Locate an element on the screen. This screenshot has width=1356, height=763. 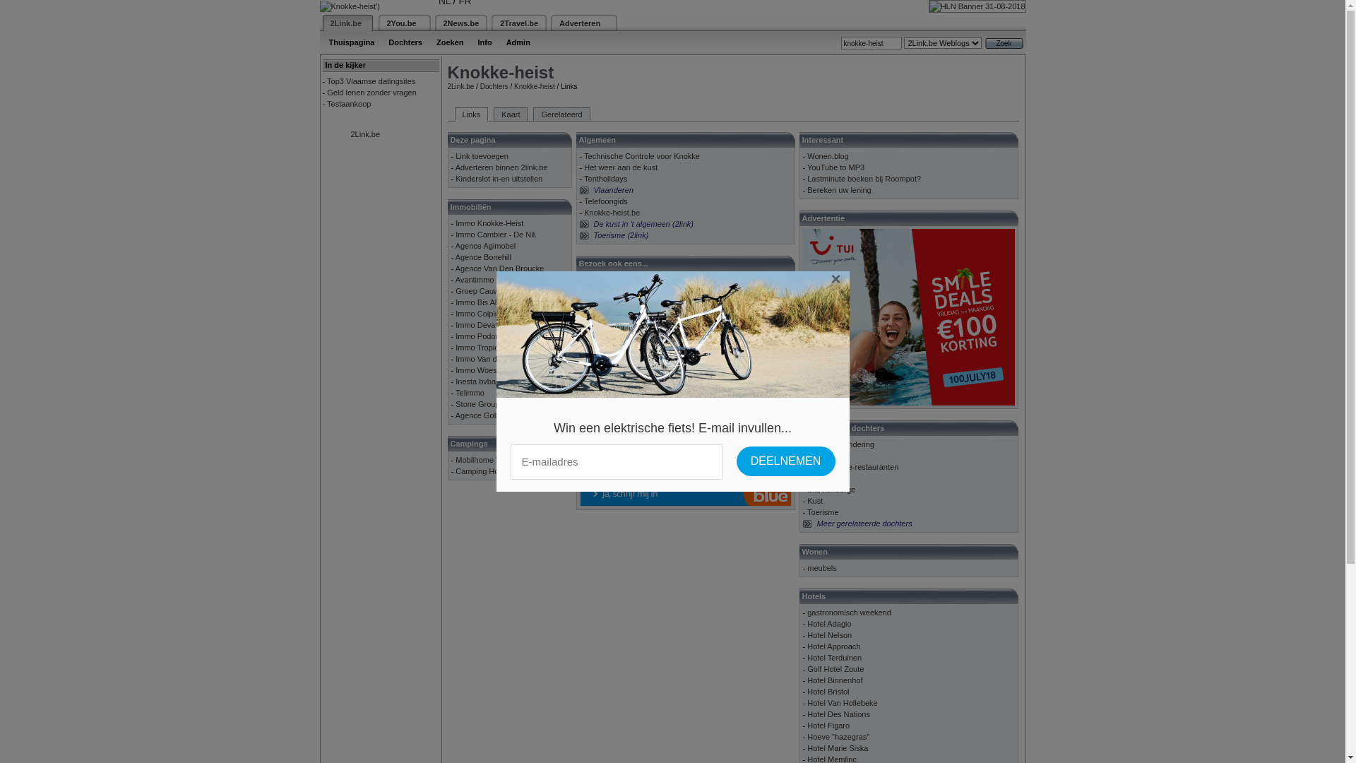
Zeebrugge is located at coordinates (826, 478).